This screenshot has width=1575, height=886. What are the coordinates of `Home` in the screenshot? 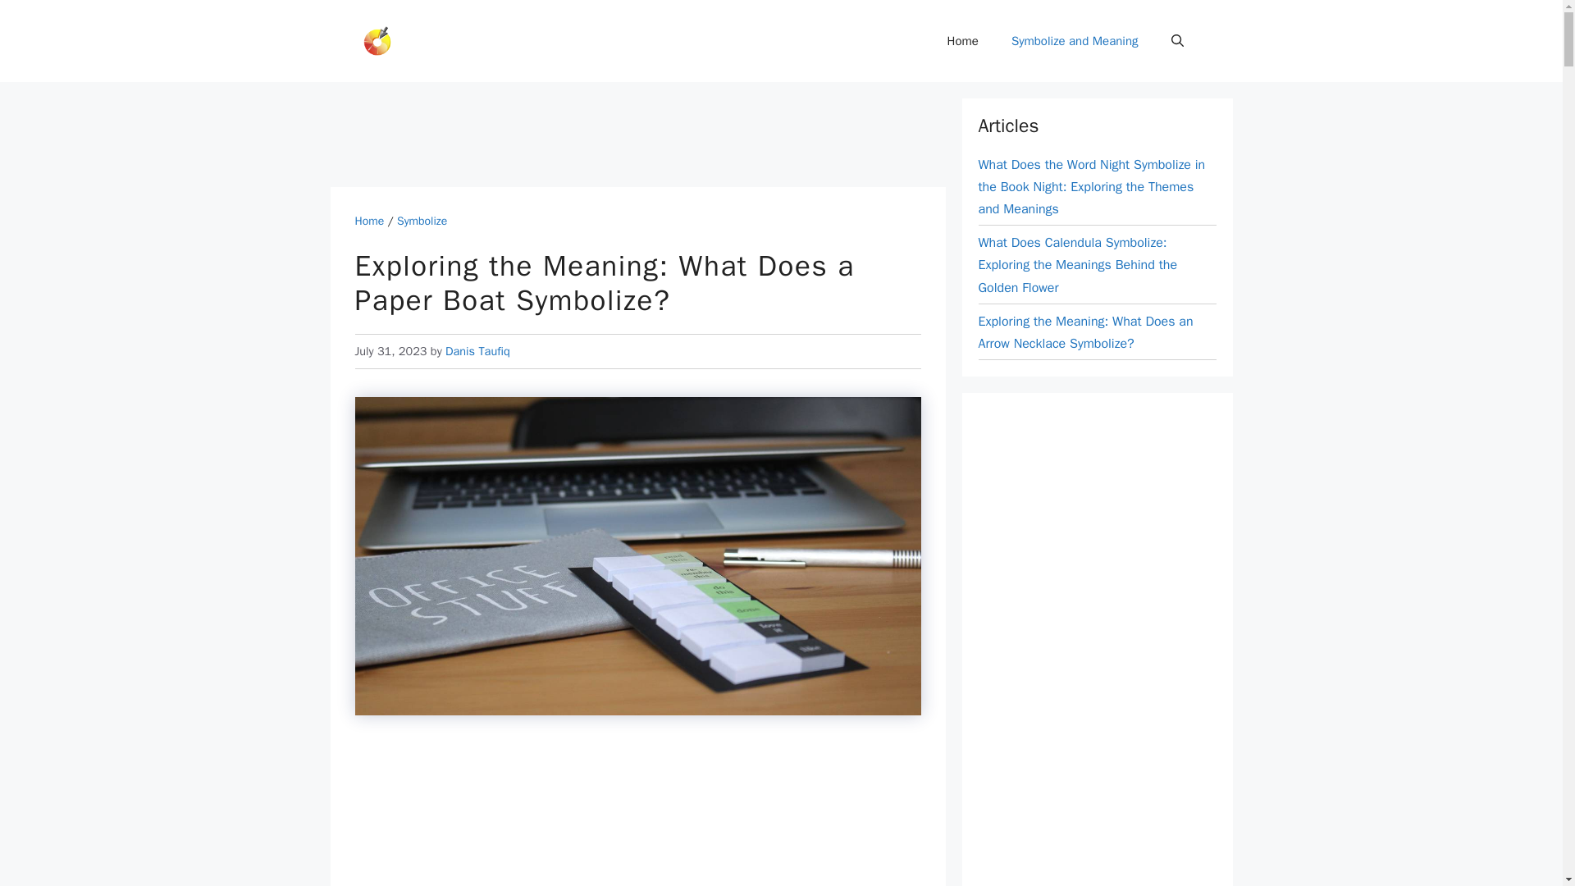 It's located at (369, 221).